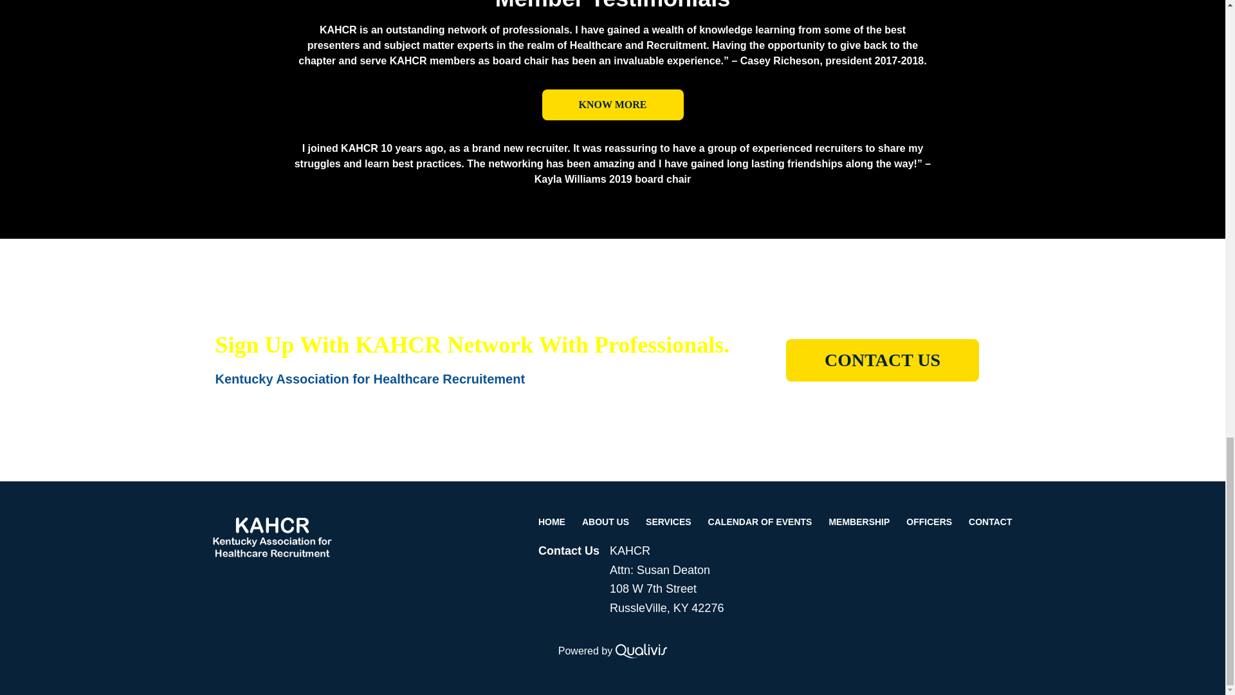  Describe the element at coordinates (605, 522) in the screenshot. I see `ABOUT US` at that location.